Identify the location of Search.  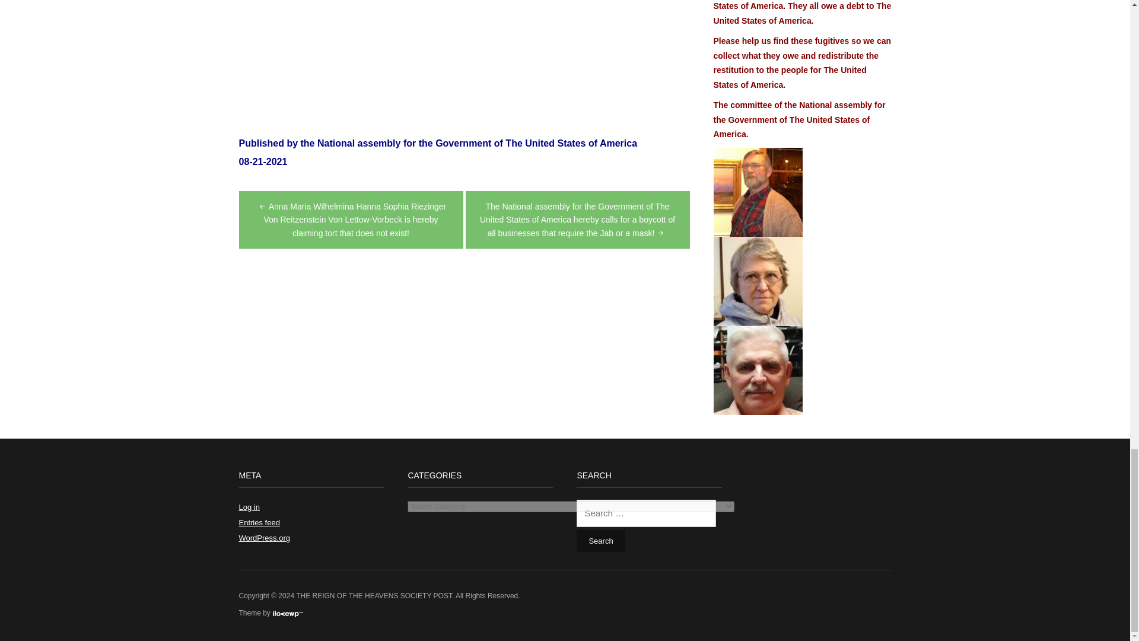
(600, 541).